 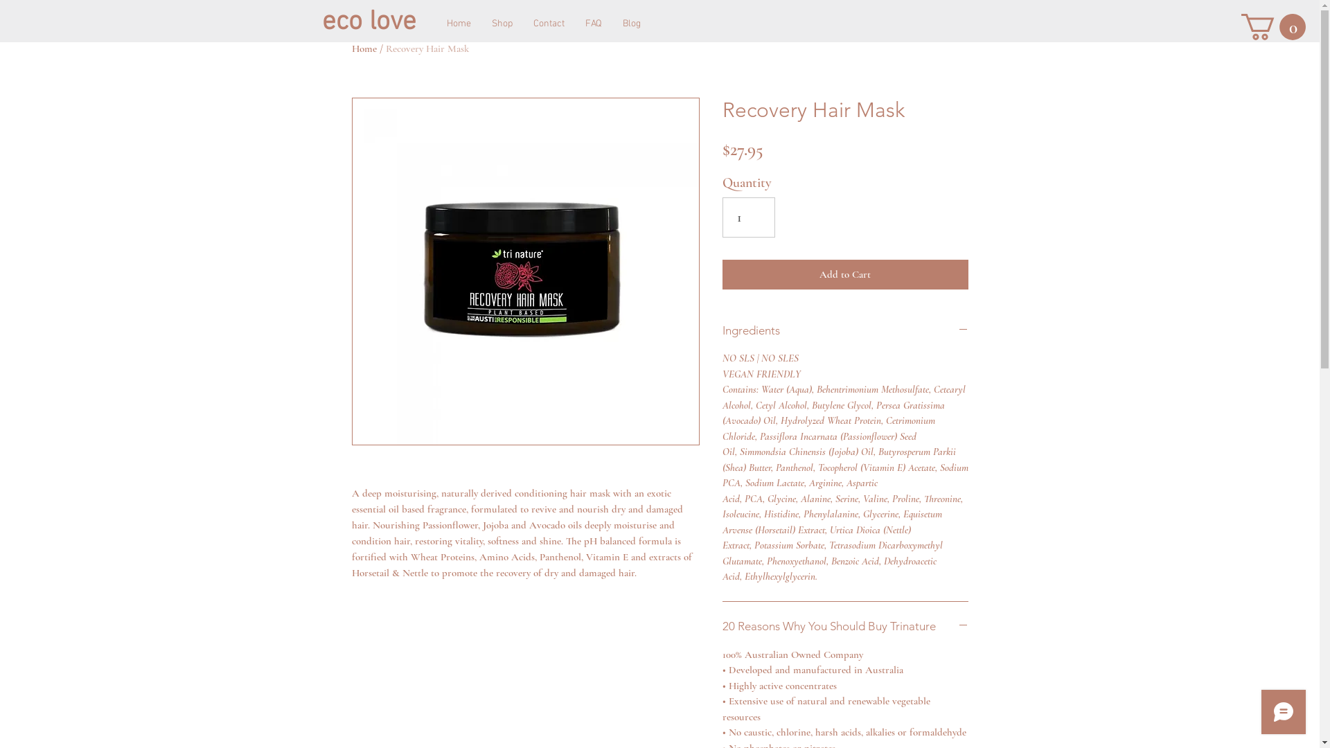 What do you see at coordinates (459, 24) in the screenshot?
I see `Home` at bounding box center [459, 24].